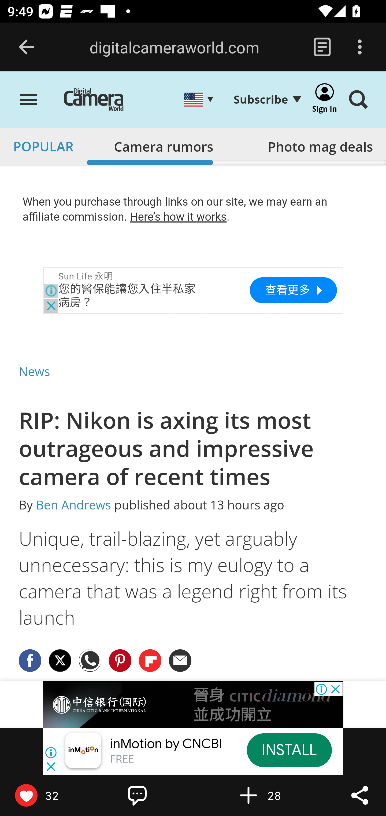  Describe the element at coordinates (320, 146) in the screenshot. I see `Photo mag deals` at that location.